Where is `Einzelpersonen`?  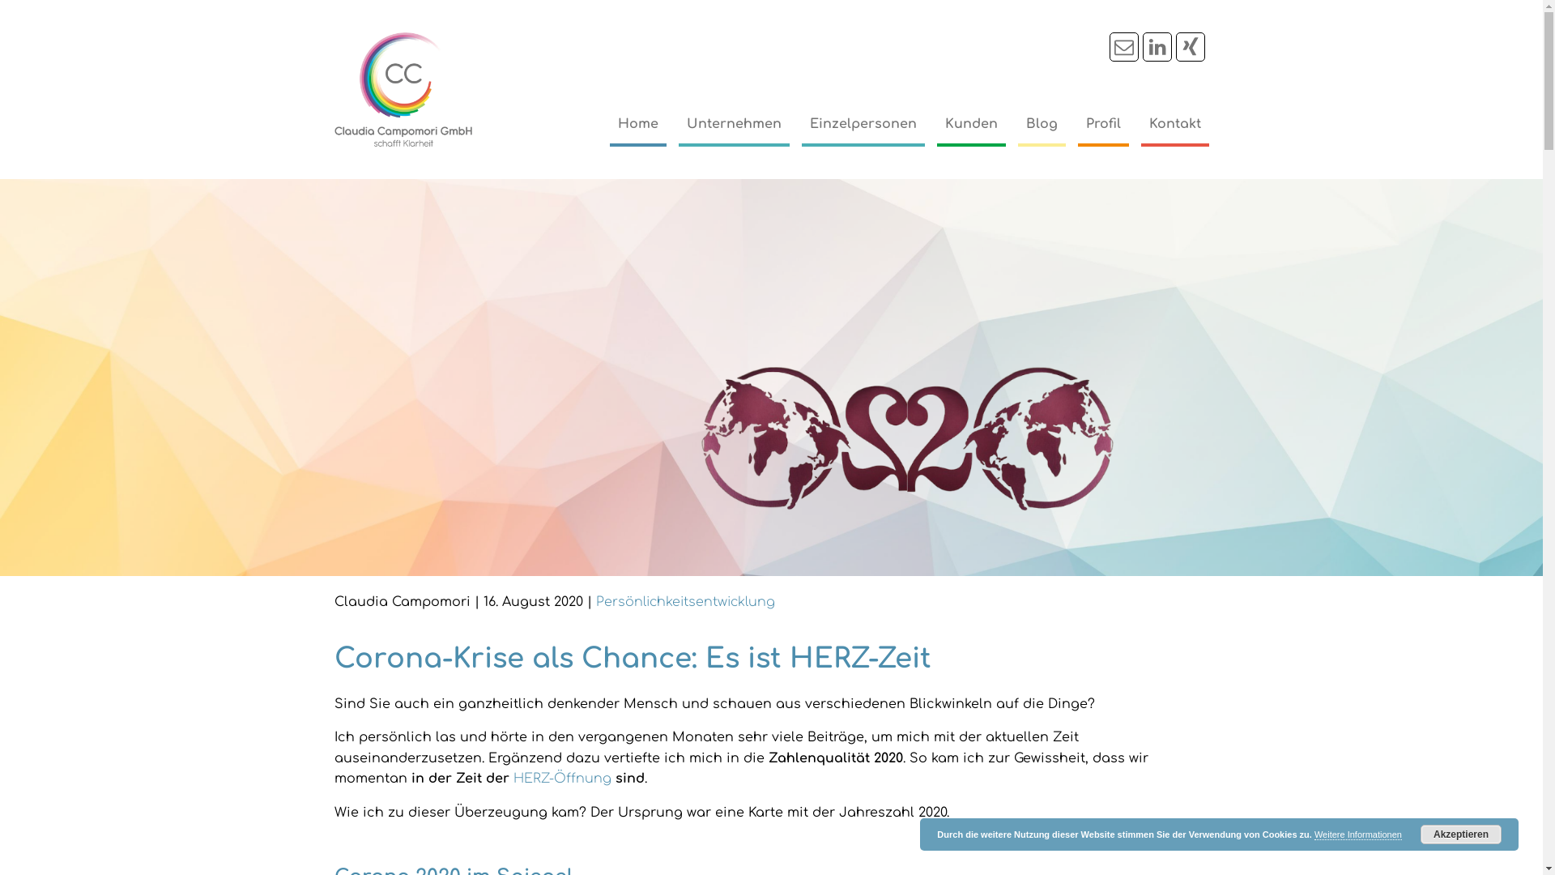 Einzelpersonen is located at coordinates (863, 125).